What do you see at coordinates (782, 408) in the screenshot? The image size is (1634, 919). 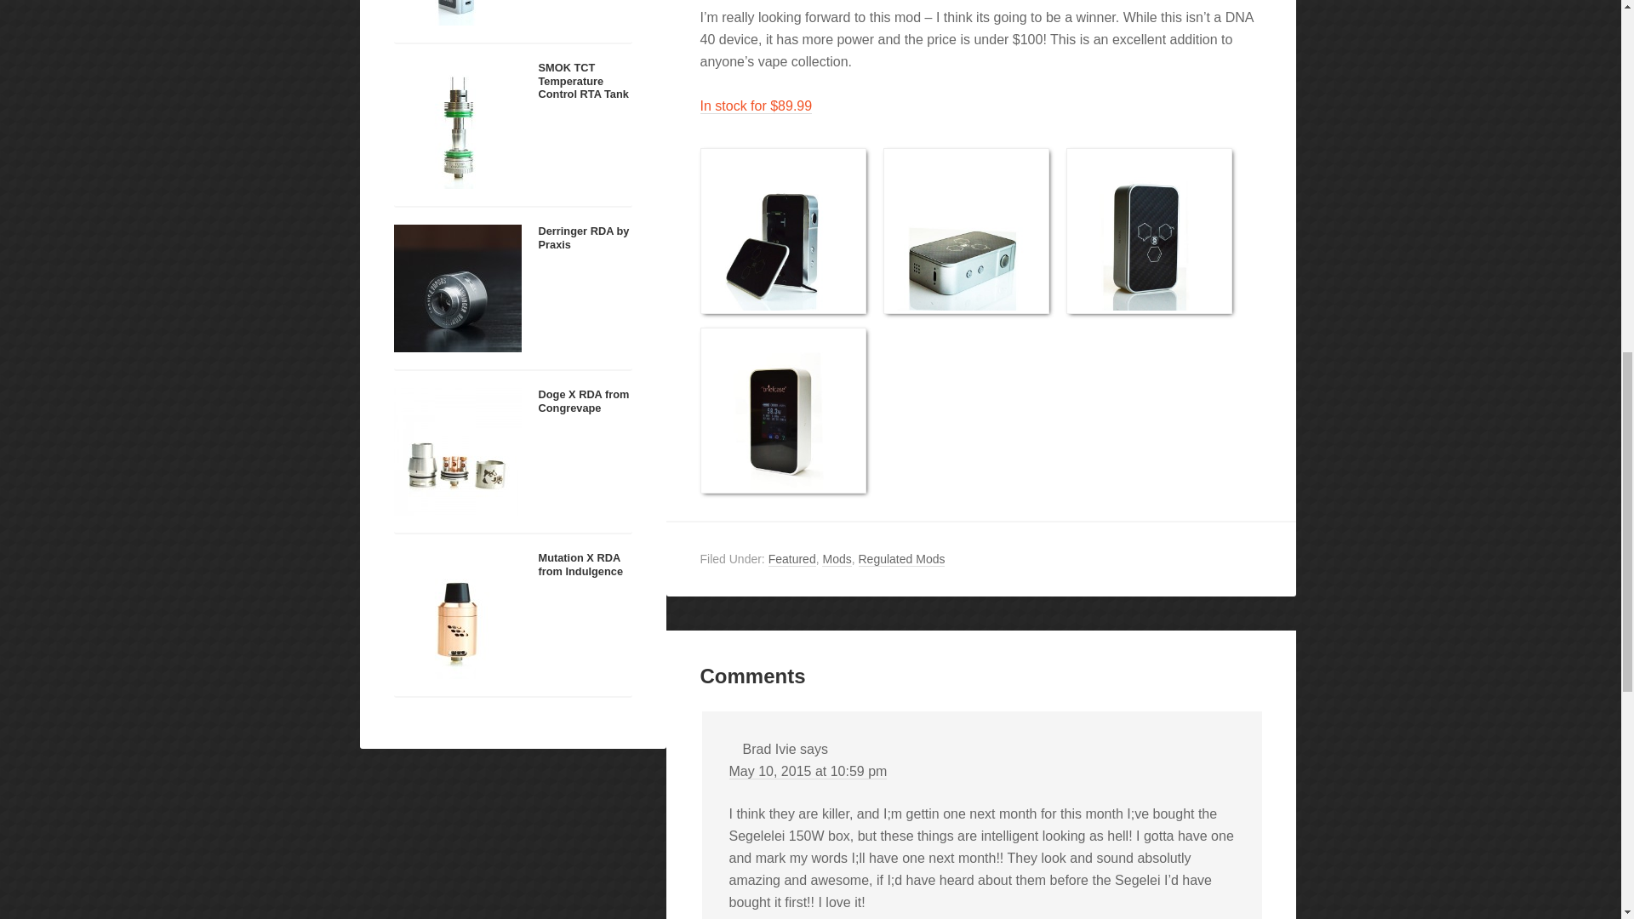 I see `Briefcase from Project Sub-Ohm SMY` at bounding box center [782, 408].